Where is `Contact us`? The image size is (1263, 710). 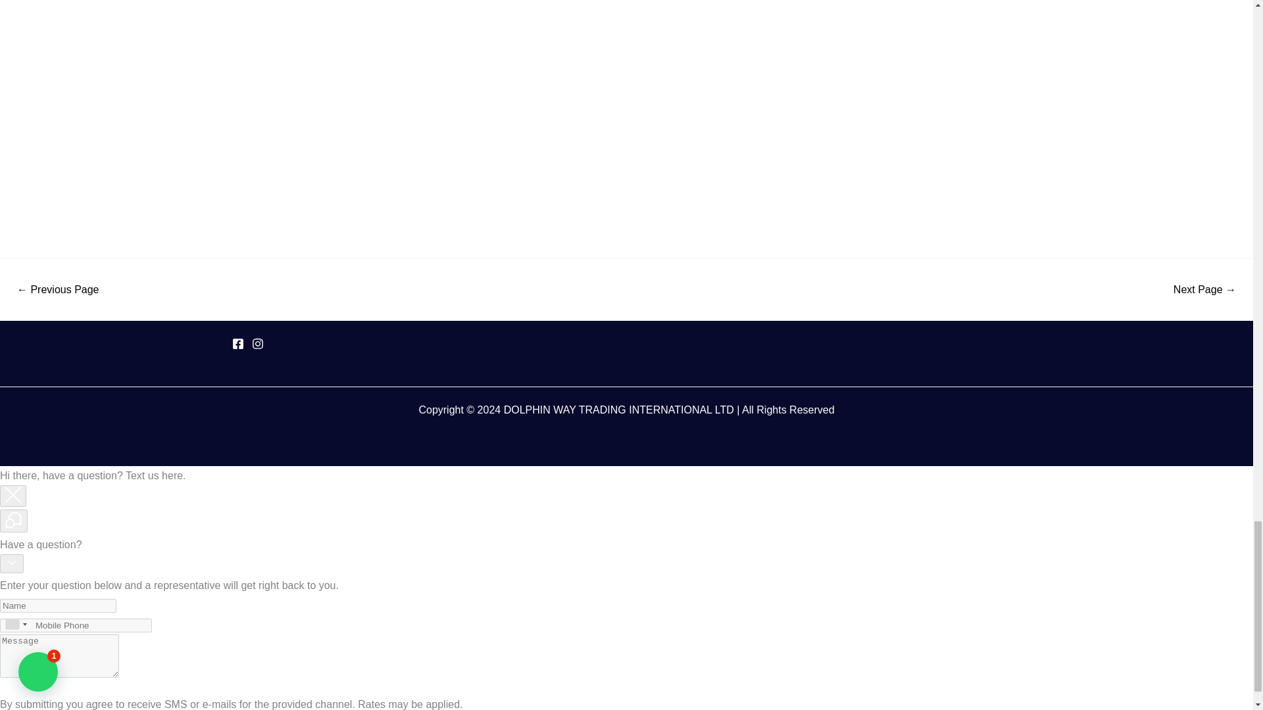
Contact us is located at coordinates (58, 290).